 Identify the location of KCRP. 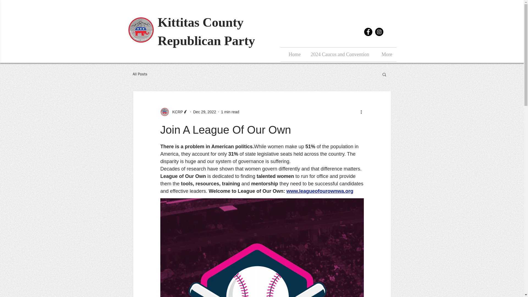
(174, 112).